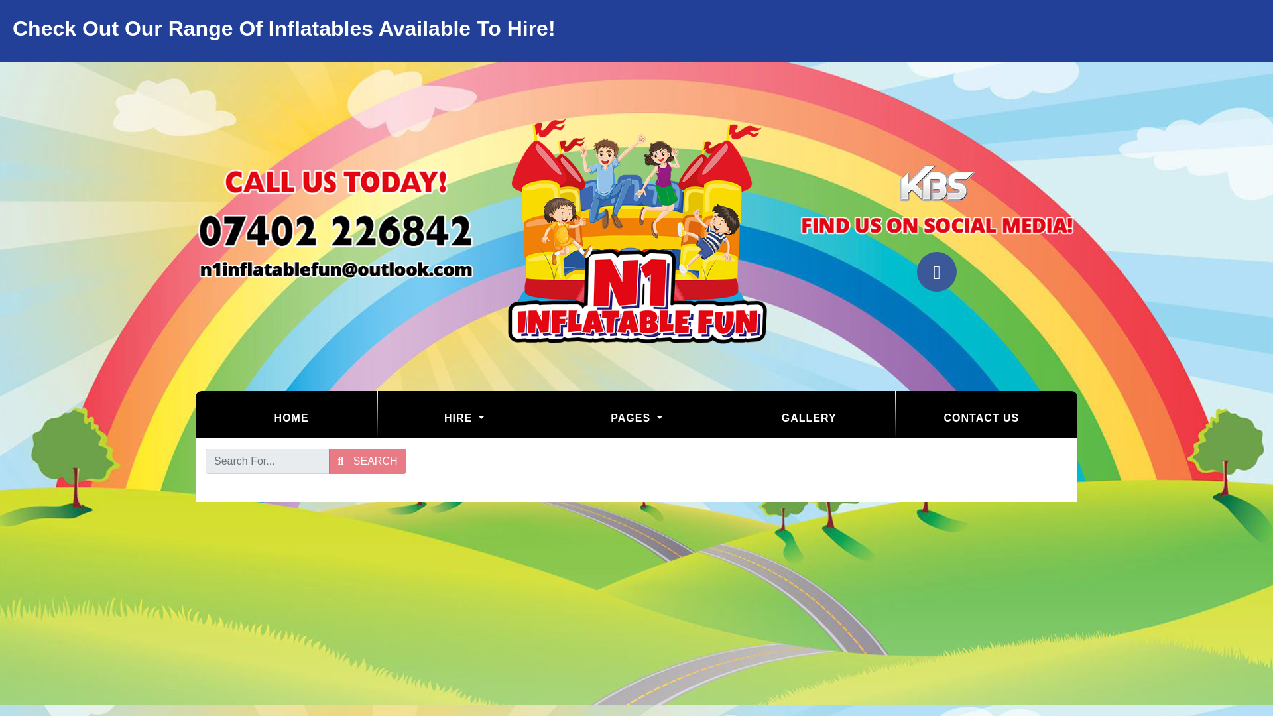 Image resolution: width=1273 pixels, height=716 pixels. What do you see at coordinates (335, 270) in the screenshot?
I see `Email us today!` at bounding box center [335, 270].